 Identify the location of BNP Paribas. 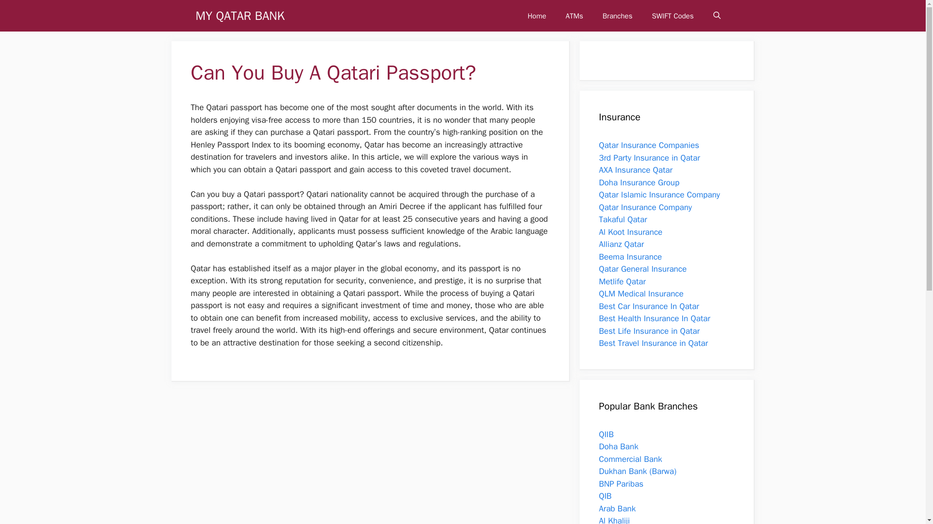
(621, 483).